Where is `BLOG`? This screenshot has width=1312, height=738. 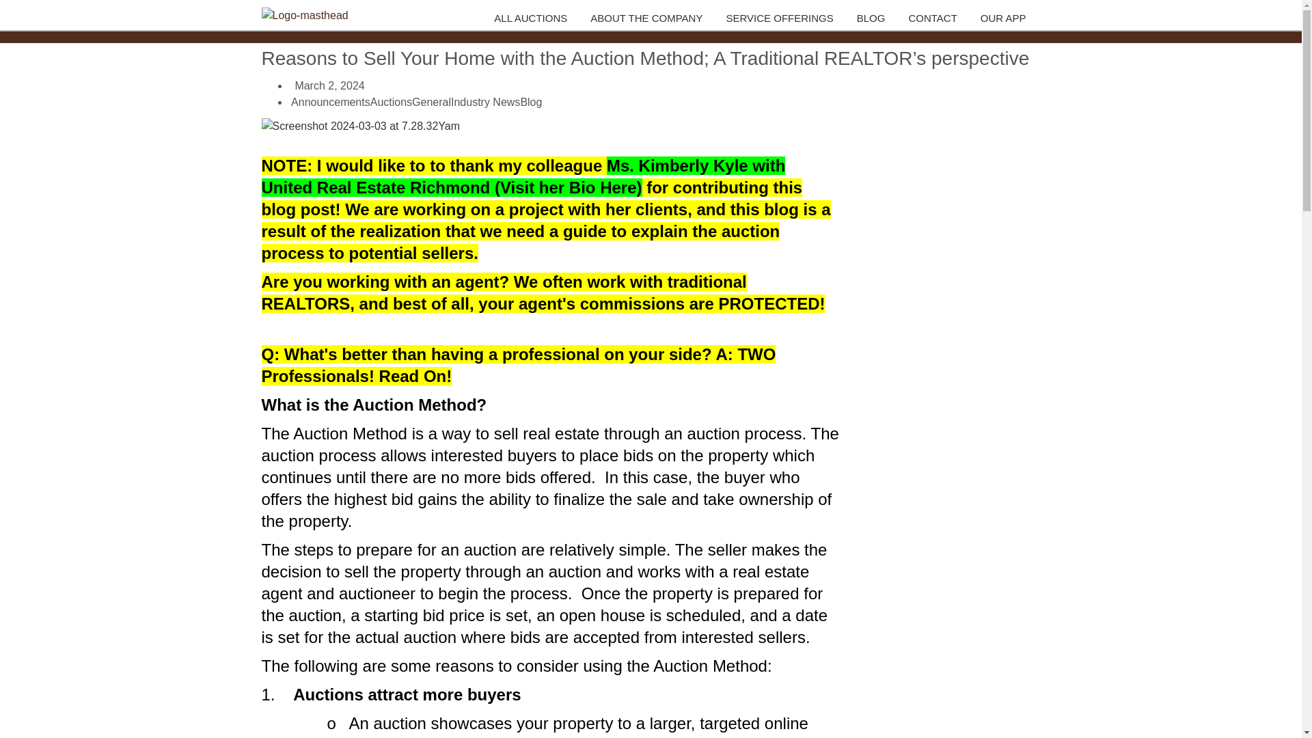 BLOG is located at coordinates (873, 18).